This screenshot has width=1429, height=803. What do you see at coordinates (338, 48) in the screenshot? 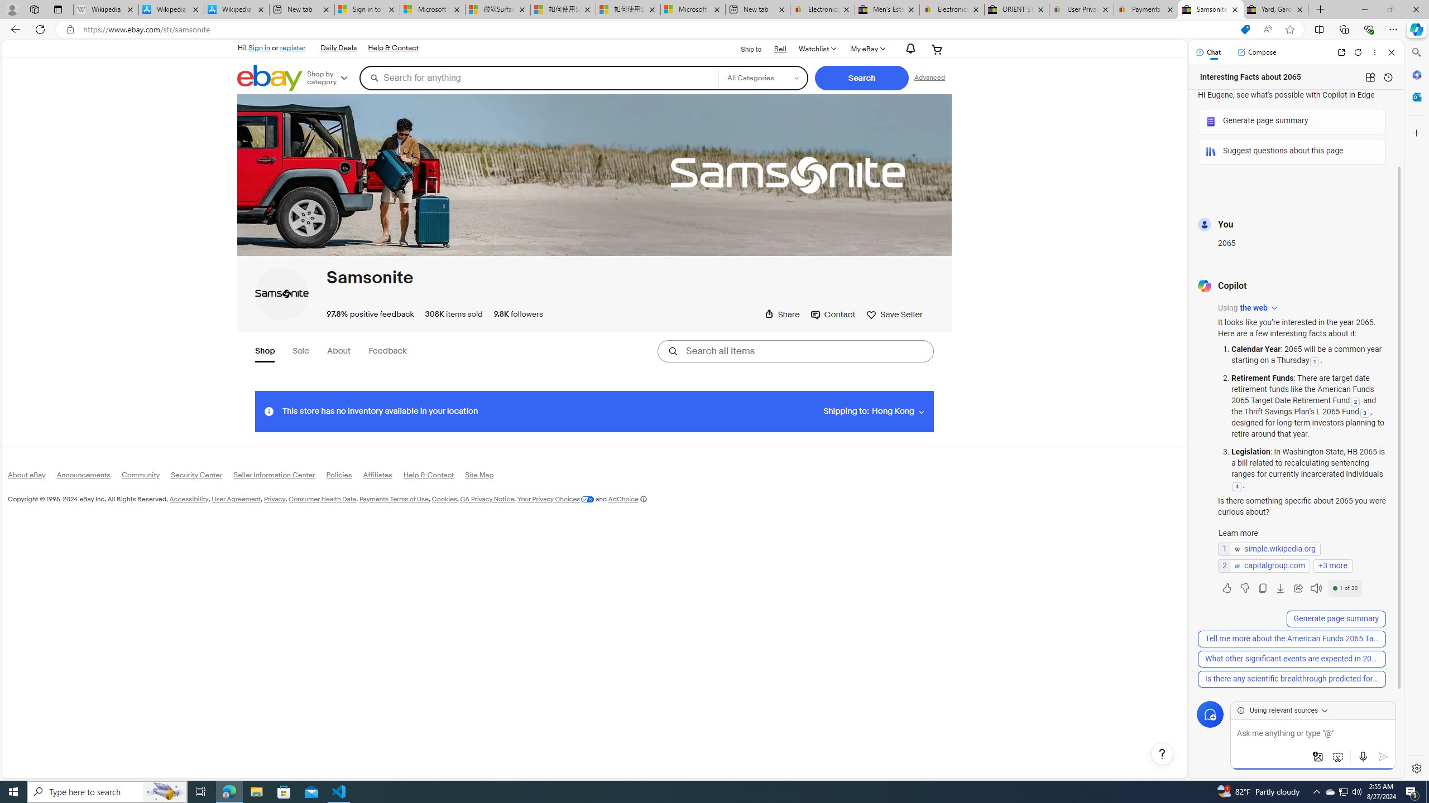
I see `Daily Deals` at bounding box center [338, 48].